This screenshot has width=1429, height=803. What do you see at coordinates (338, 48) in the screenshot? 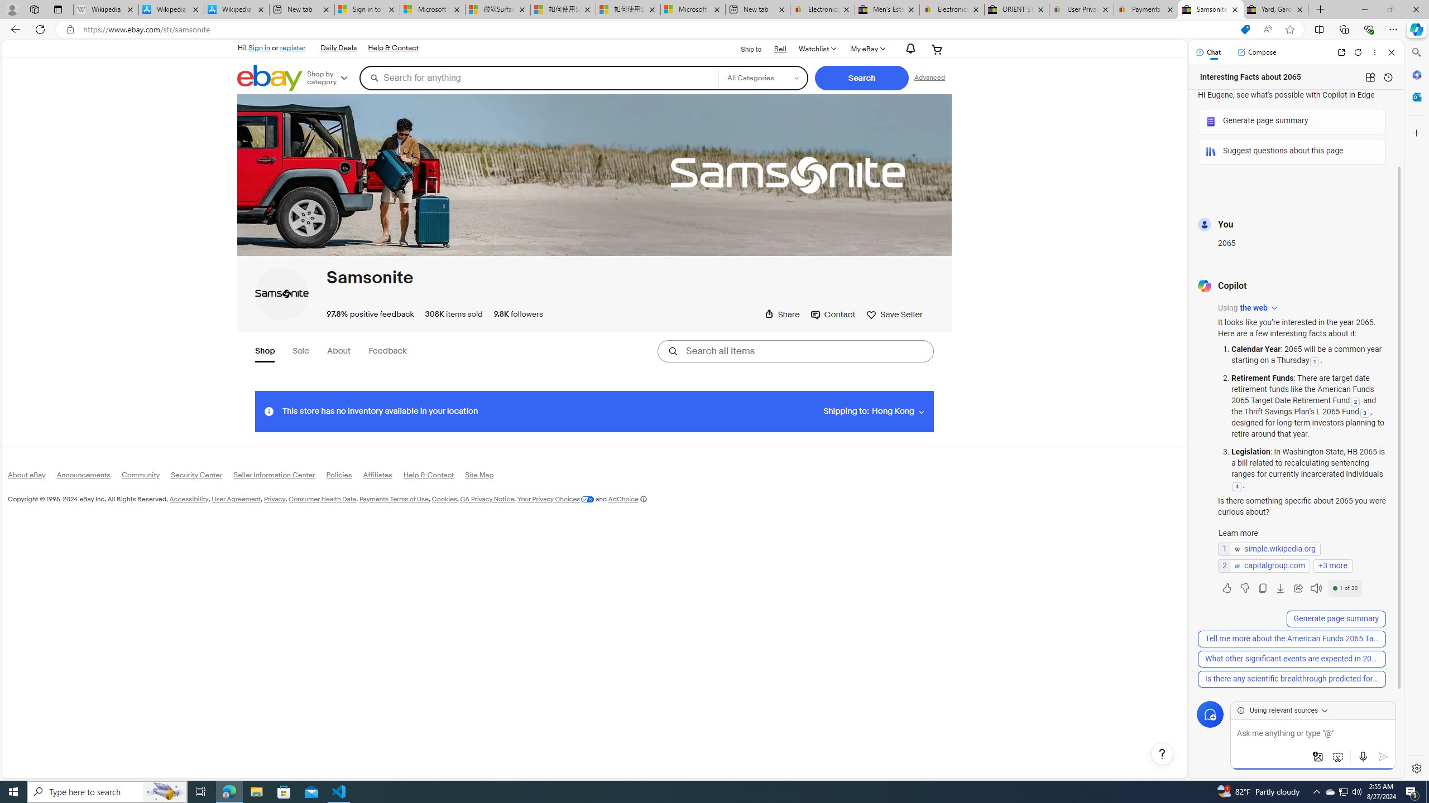
I see `Daily Deals` at bounding box center [338, 48].